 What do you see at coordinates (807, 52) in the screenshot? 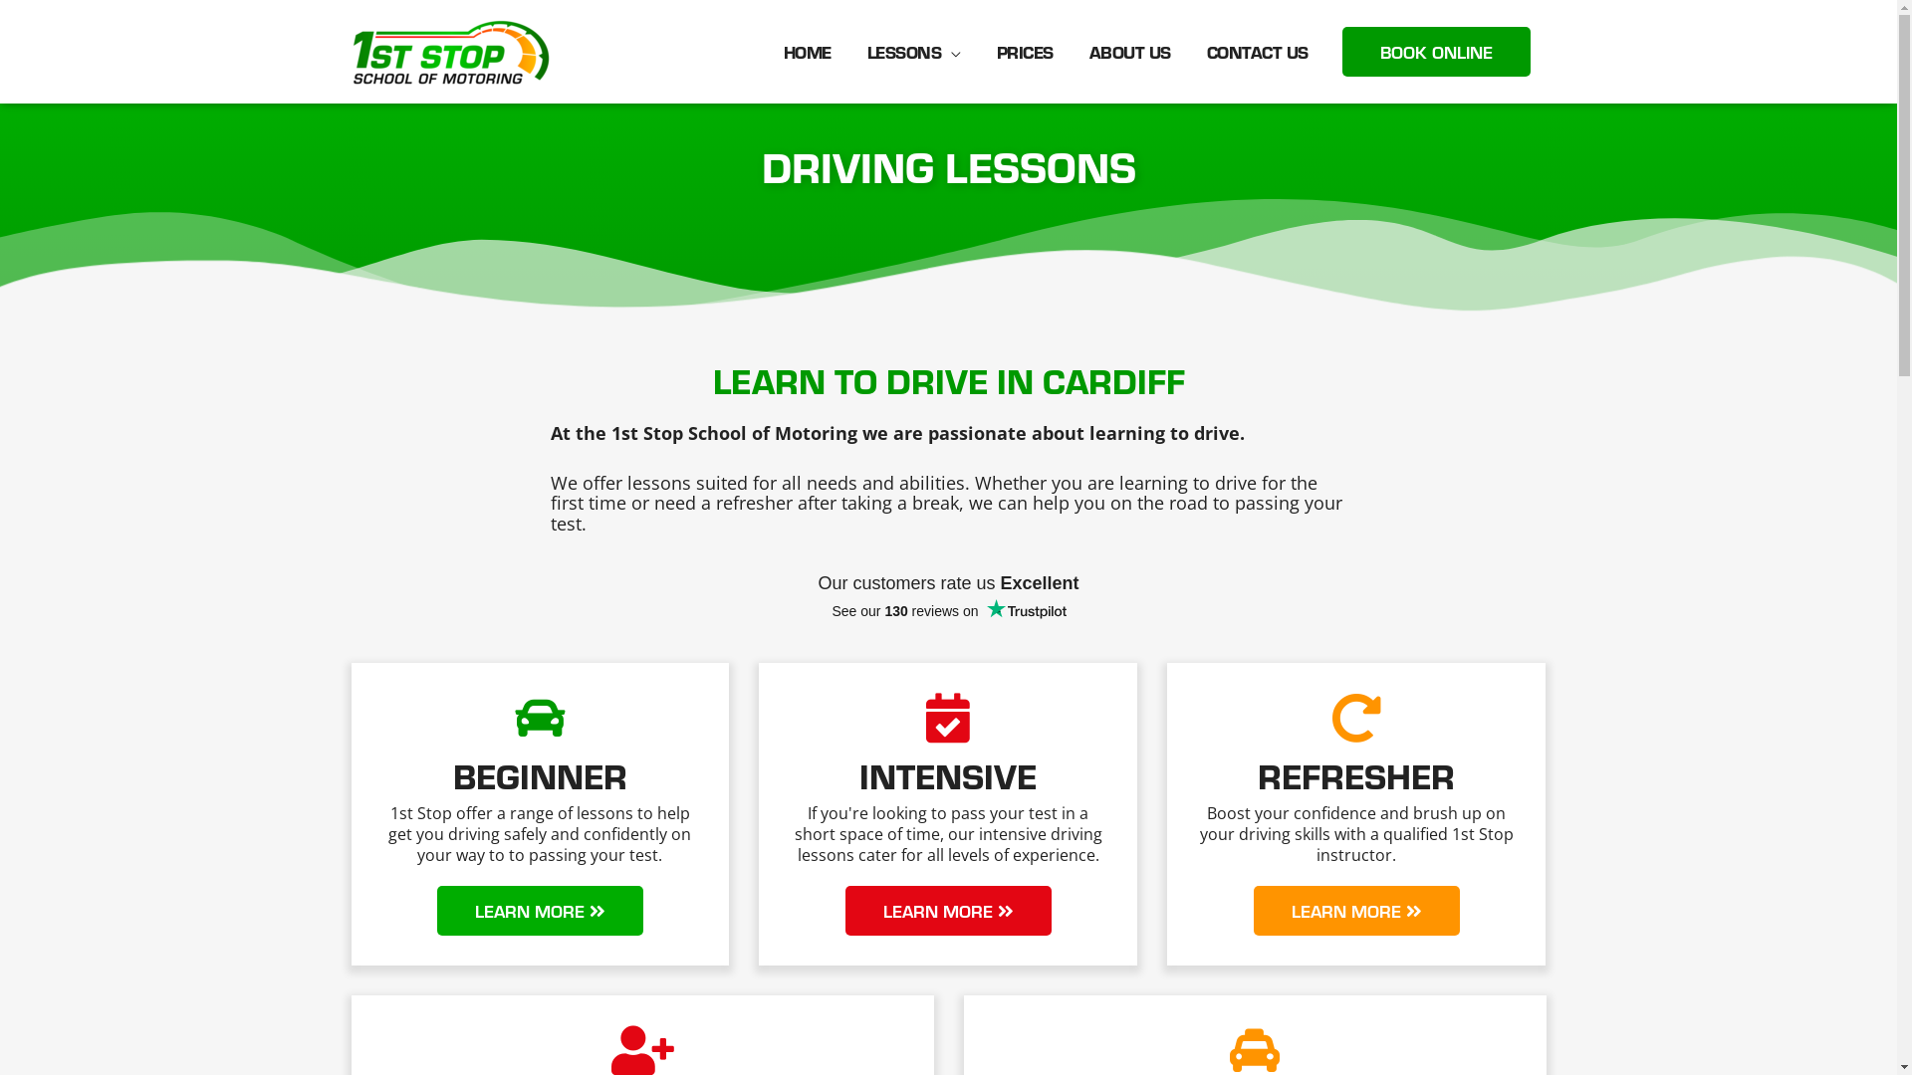
I see `HOME` at bounding box center [807, 52].